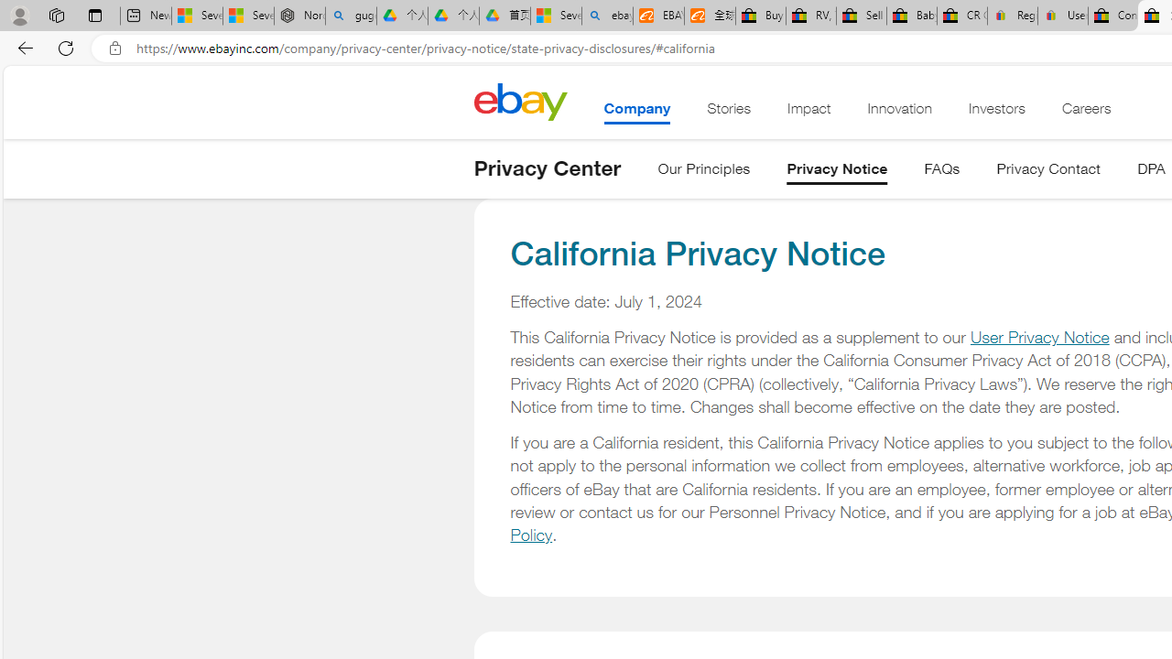  I want to click on FAQs, so click(941, 172).